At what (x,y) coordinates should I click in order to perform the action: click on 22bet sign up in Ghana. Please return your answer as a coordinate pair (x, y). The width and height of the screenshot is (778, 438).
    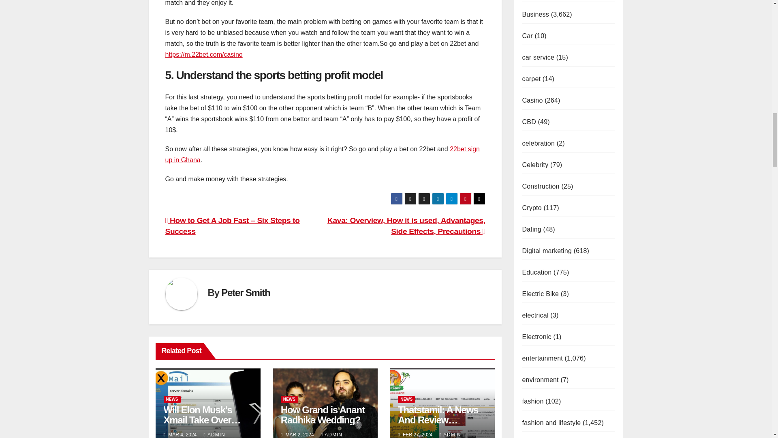
    Looking at the image, I should click on (323, 154).